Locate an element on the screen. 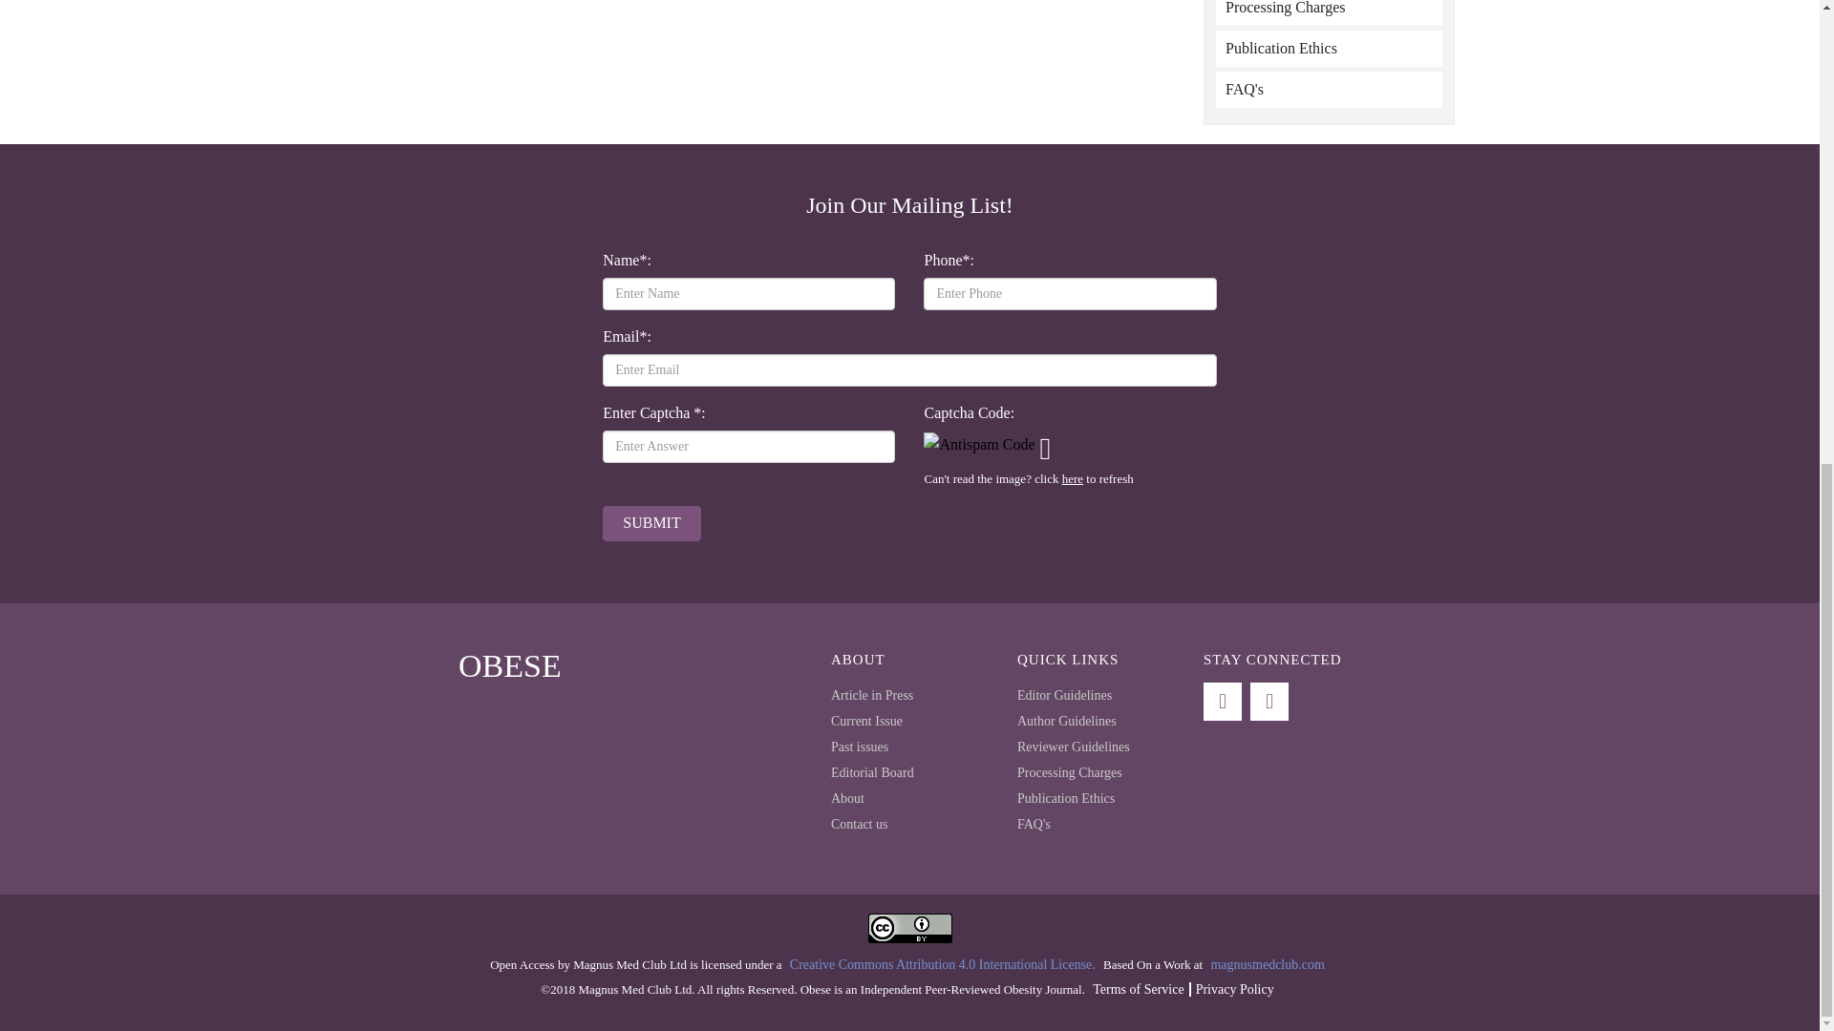  Past issues is located at coordinates (859, 747).